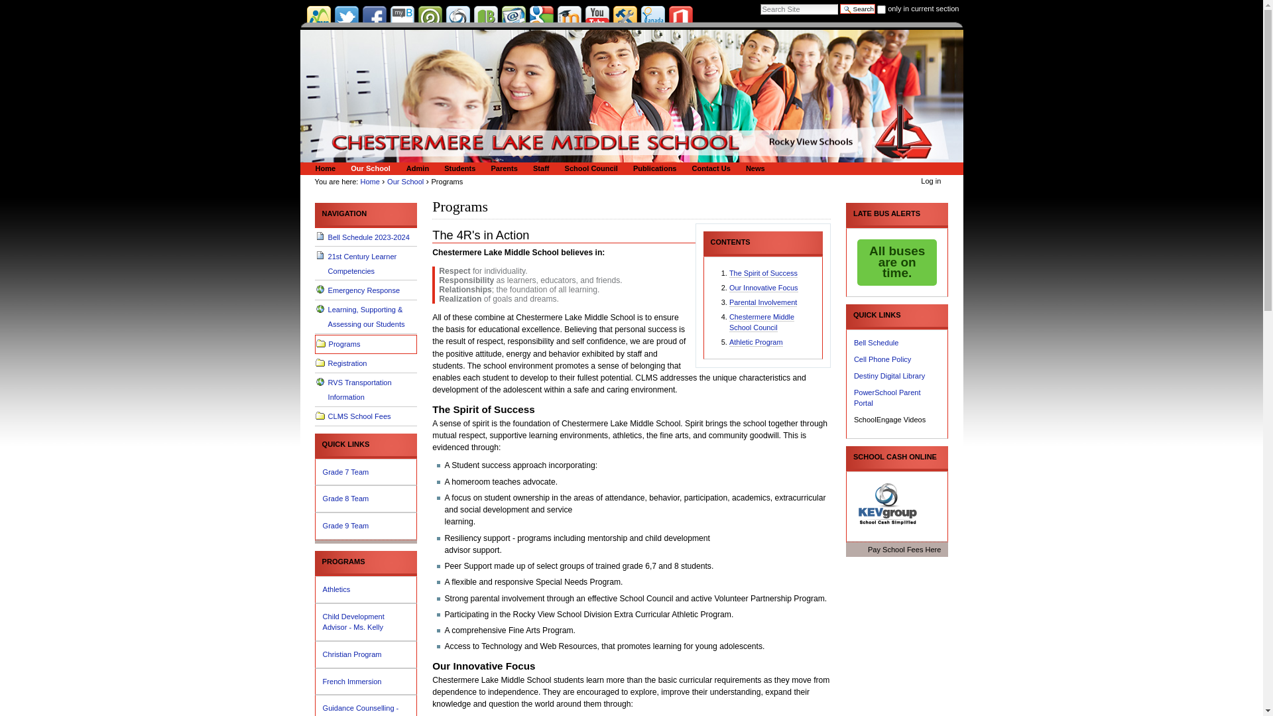 This screenshot has height=716, width=1273. I want to click on Child Development Advisor - Ms. Kelly, so click(366, 622).